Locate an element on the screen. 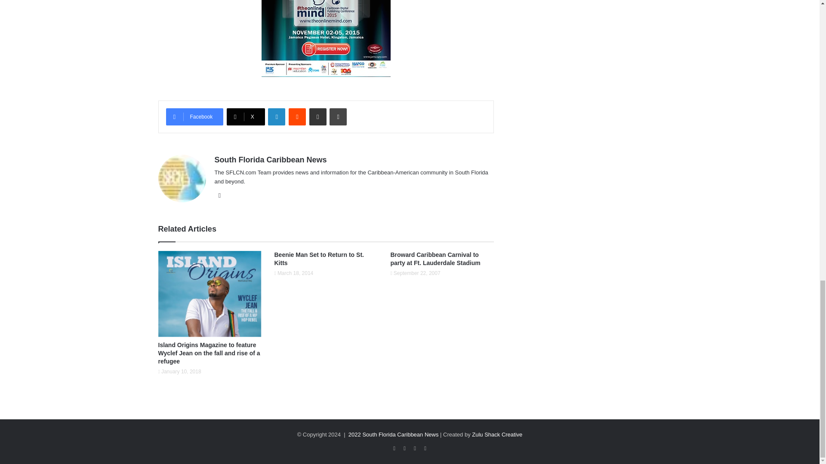 Image resolution: width=826 pixels, height=464 pixels. Facebook is located at coordinates (194, 116).